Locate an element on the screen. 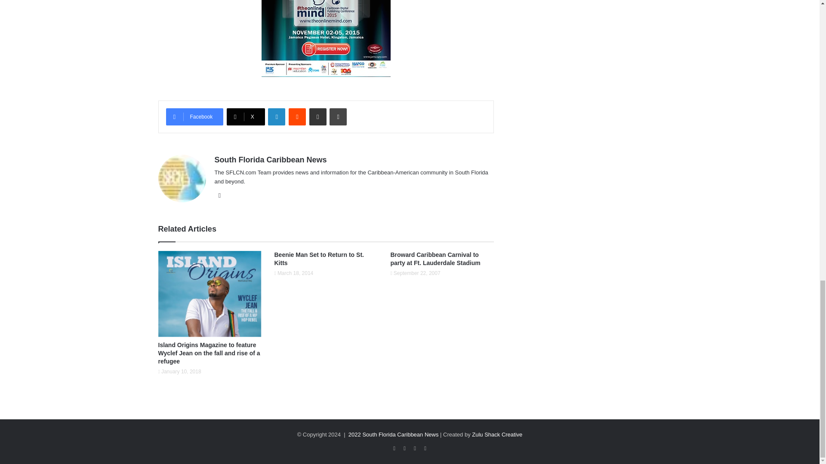 Image resolution: width=826 pixels, height=464 pixels. Facebook is located at coordinates (194, 116).